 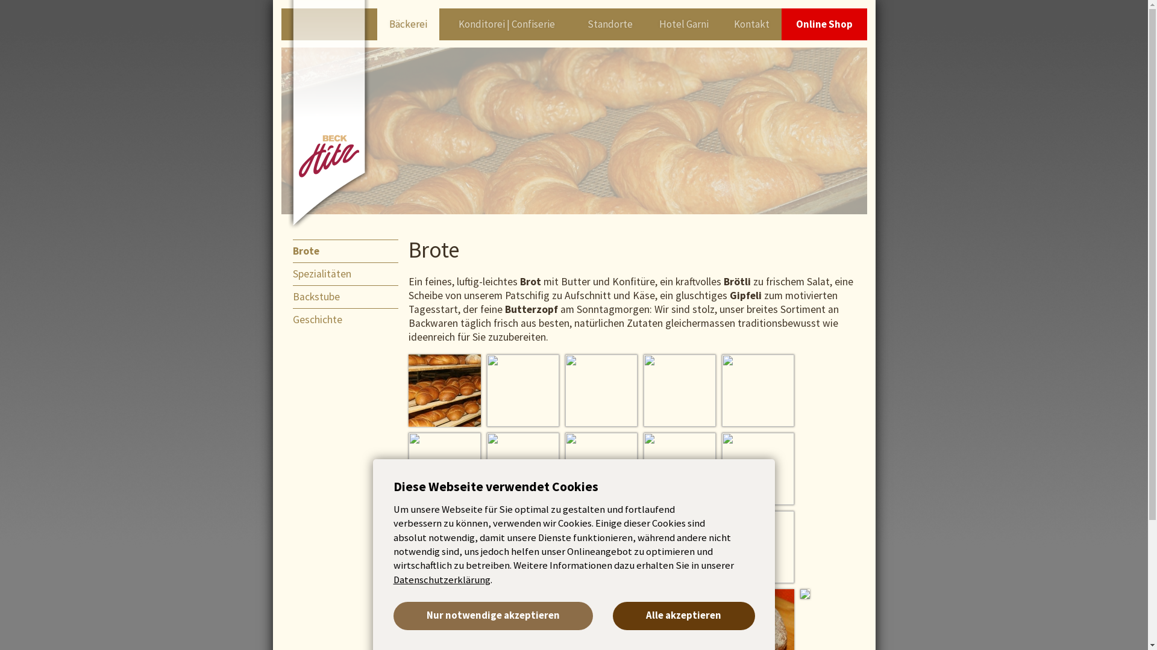 What do you see at coordinates (493, 616) in the screenshot?
I see `Nur notwendige akzeptieren` at bounding box center [493, 616].